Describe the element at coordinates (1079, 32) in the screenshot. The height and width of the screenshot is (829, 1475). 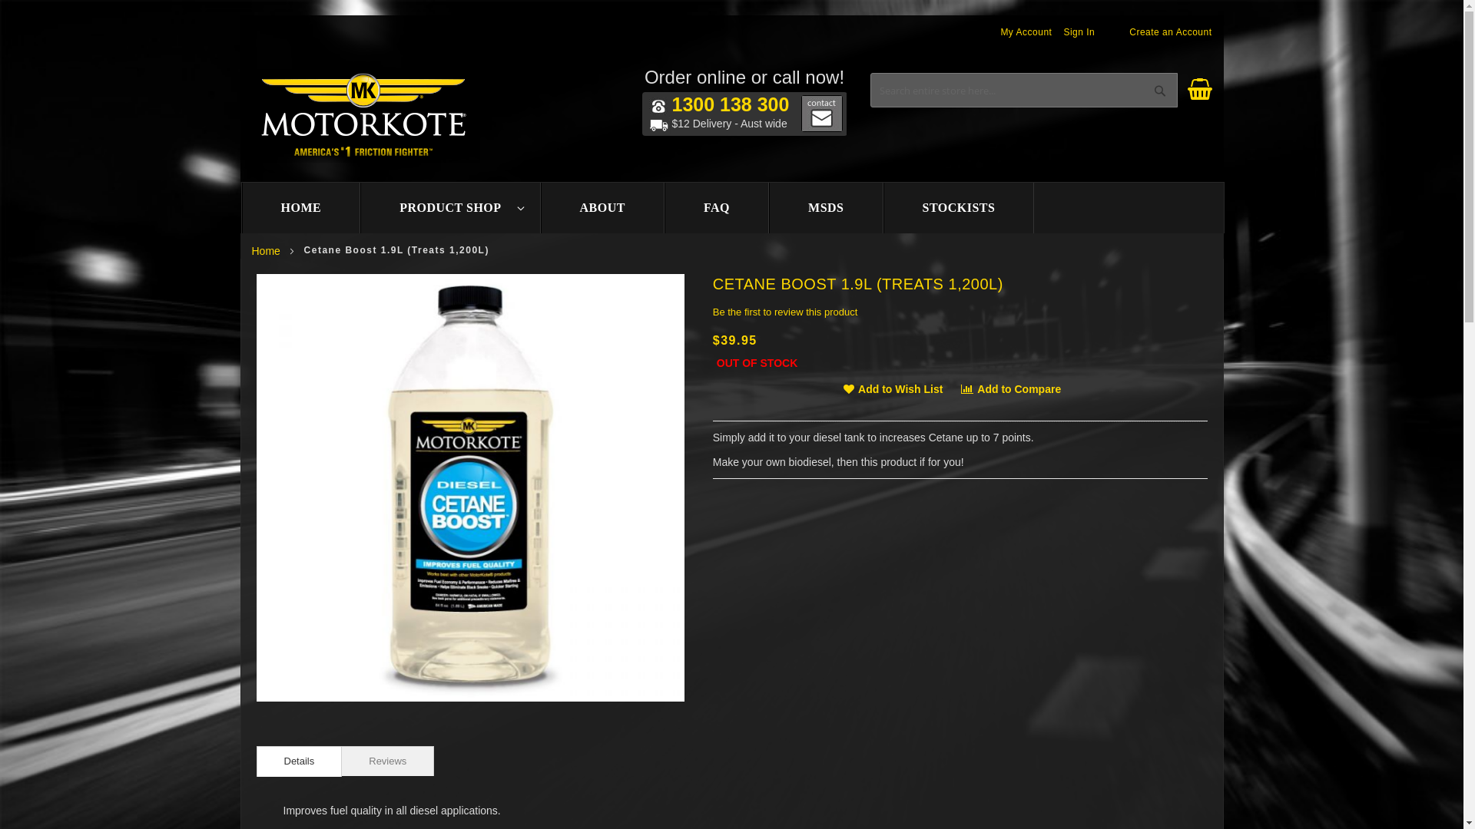
I see `Sign In` at that location.